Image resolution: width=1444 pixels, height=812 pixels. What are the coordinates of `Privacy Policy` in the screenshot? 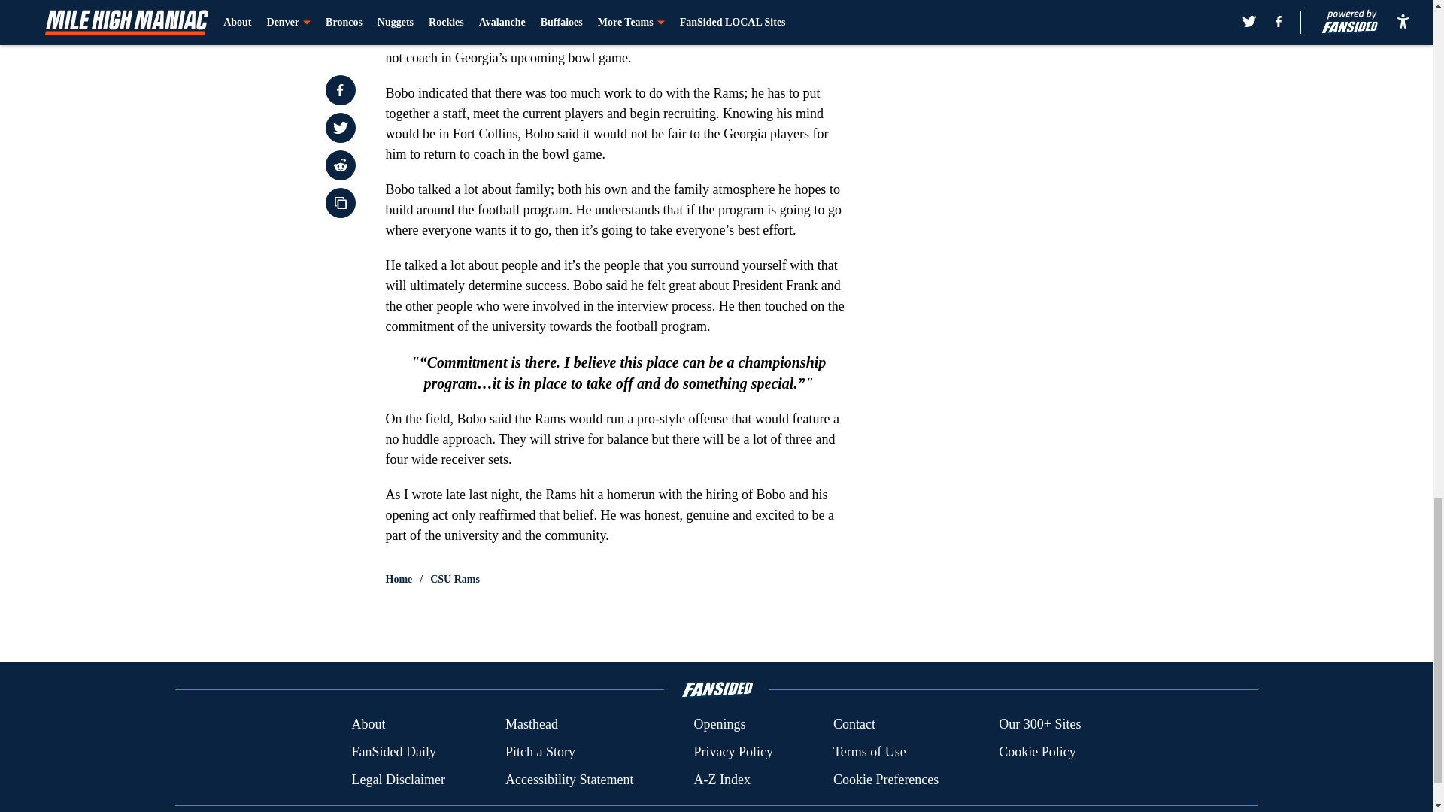 It's located at (733, 752).